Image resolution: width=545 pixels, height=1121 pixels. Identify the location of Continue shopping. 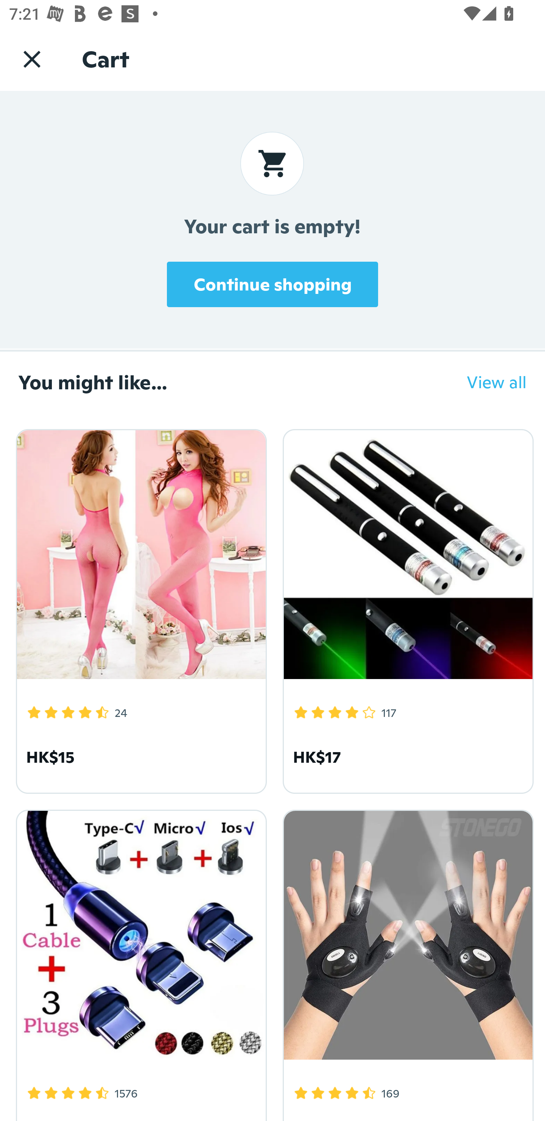
(272, 284).